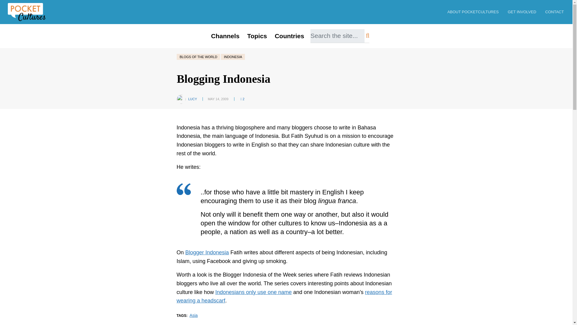 The image size is (577, 325). What do you see at coordinates (289, 36) in the screenshot?
I see `Countries` at bounding box center [289, 36].